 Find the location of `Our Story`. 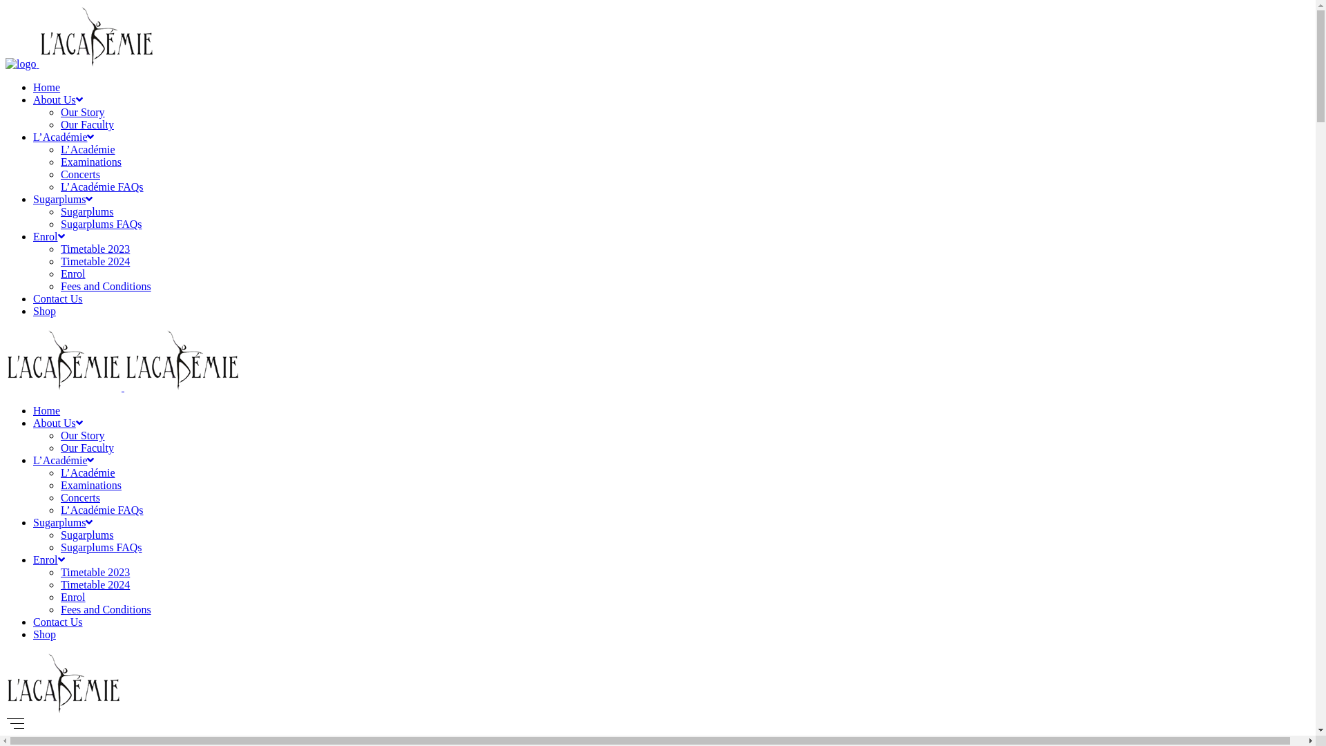

Our Story is located at coordinates (83, 112).